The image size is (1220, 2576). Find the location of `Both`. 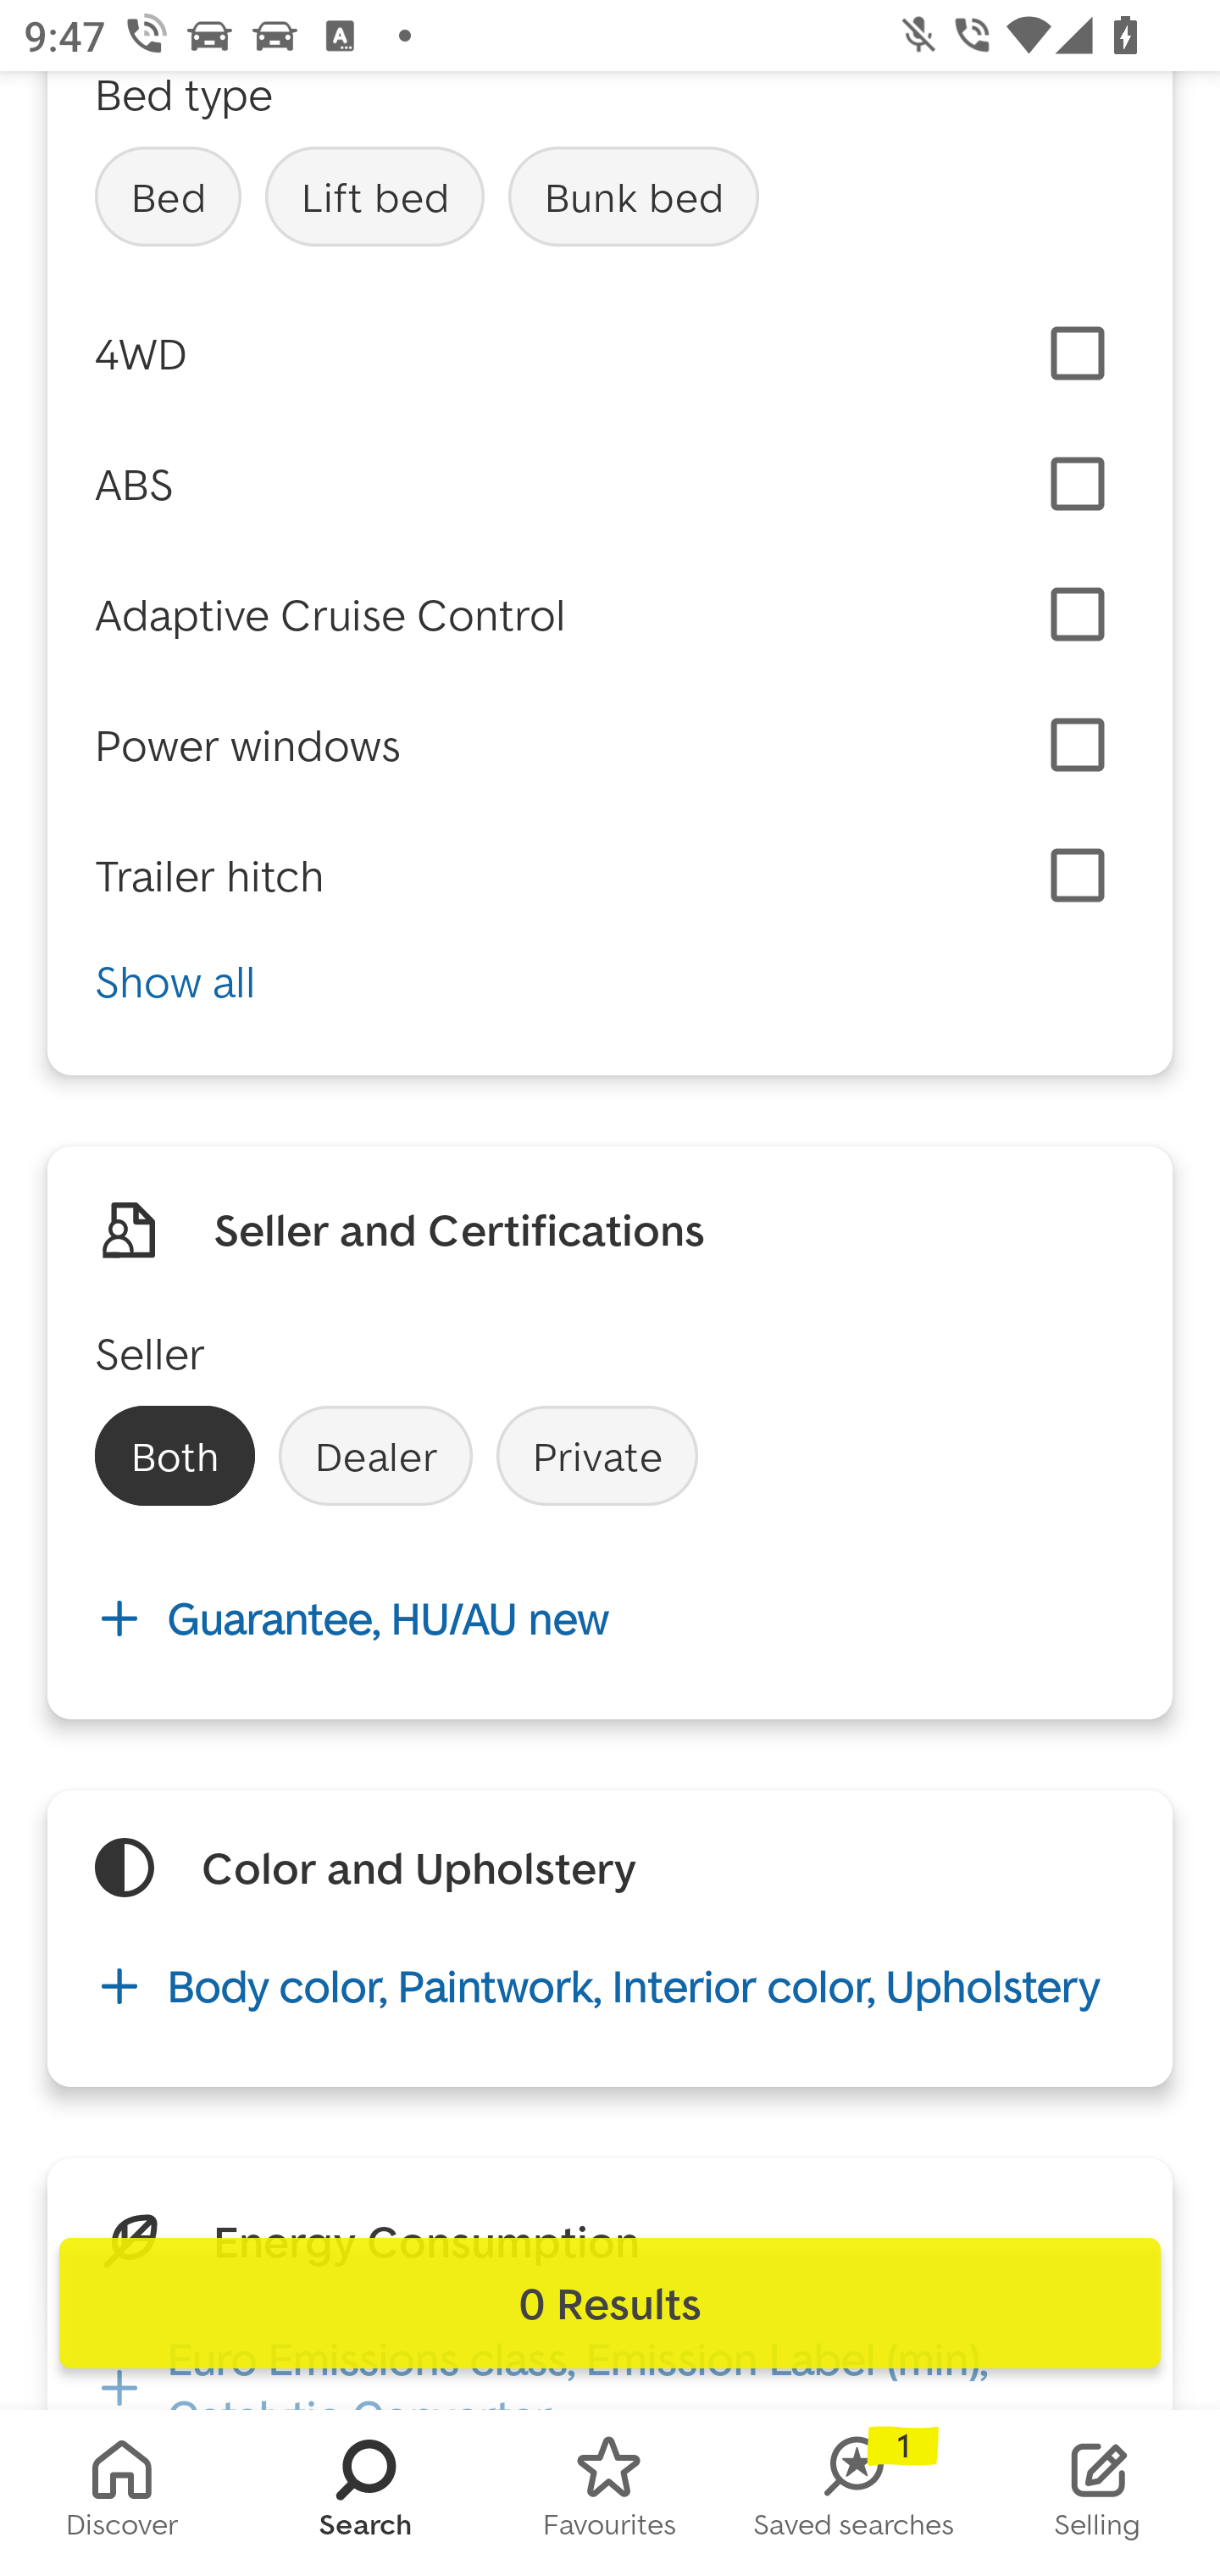

Both is located at coordinates (175, 1456).